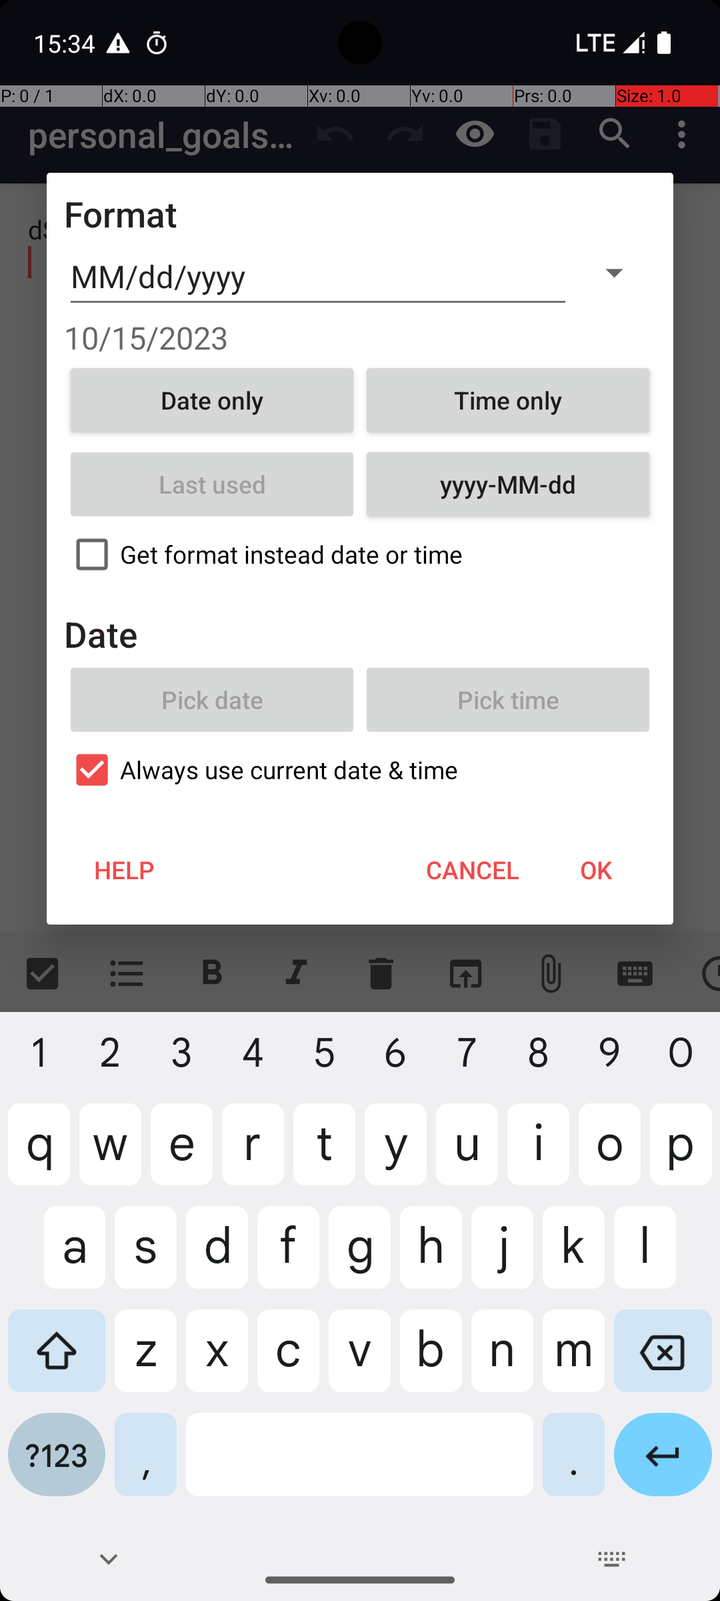 The height and width of the screenshot is (1601, 720). Describe the element at coordinates (212, 484) in the screenshot. I see `Last used` at that location.